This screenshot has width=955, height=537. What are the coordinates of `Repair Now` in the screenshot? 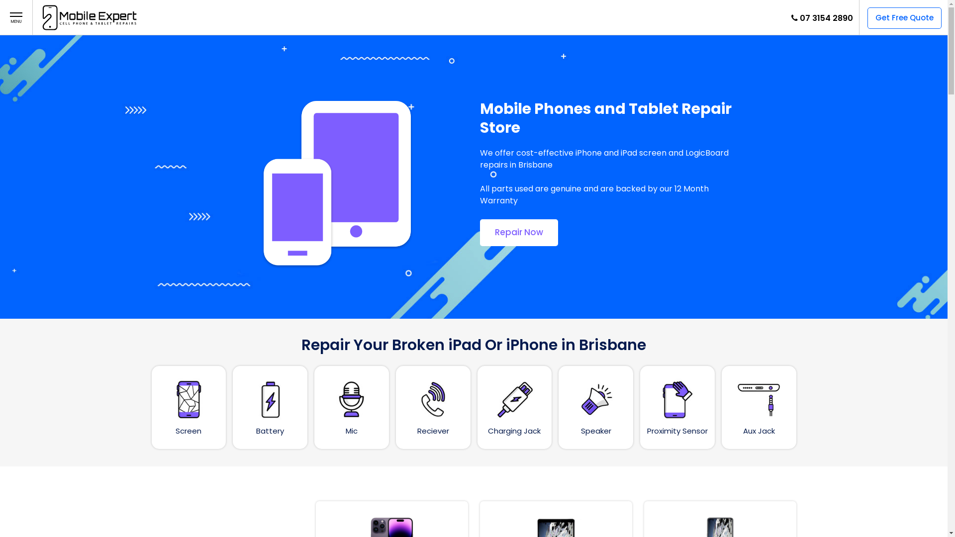 It's located at (518, 233).